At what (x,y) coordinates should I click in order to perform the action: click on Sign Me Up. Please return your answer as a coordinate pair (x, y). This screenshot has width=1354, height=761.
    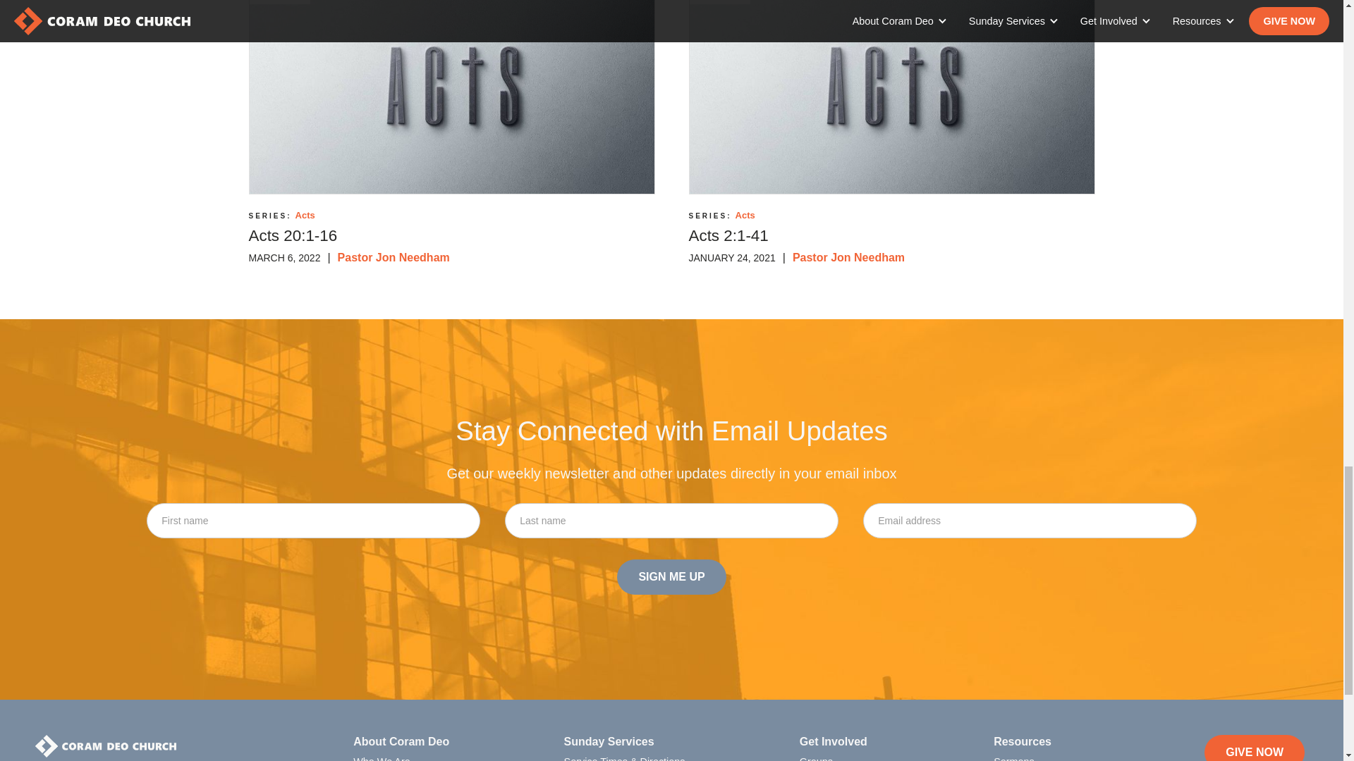
    Looking at the image, I should click on (671, 576).